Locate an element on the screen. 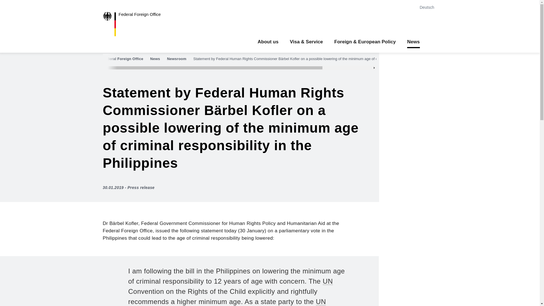 Image resolution: width=544 pixels, height=306 pixels. Federal Foreign Office is located at coordinates (136, 24).